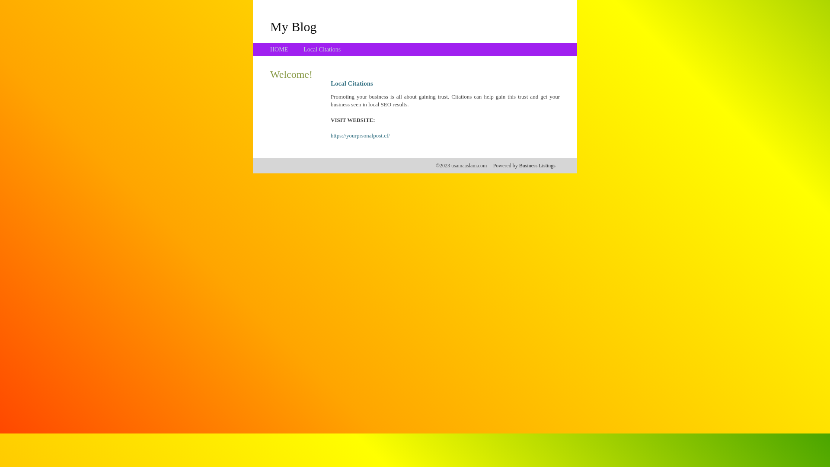 The width and height of the screenshot is (830, 467). Describe the element at coordinates (537, 166) in the screenshot. I see `Business Listings` at that location.